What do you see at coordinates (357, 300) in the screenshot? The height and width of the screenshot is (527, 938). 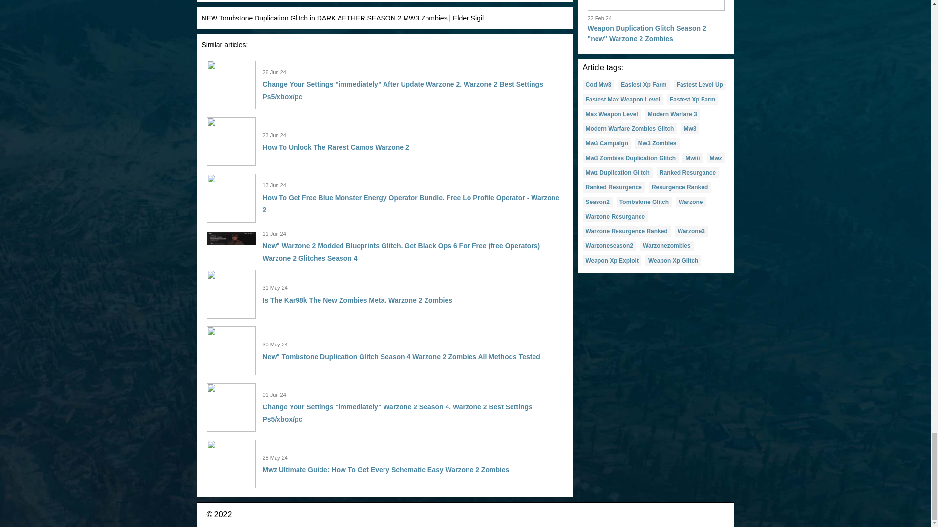 I see `Is The Kar98k The New Zombies Meta. Warzone 2 Zombies` at bounding box center [357, 300].